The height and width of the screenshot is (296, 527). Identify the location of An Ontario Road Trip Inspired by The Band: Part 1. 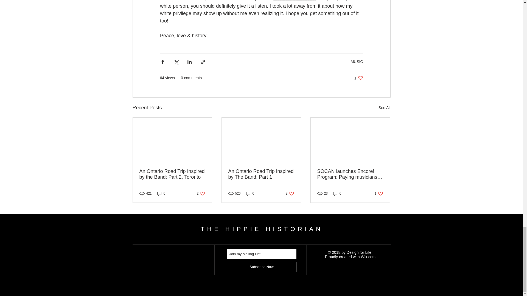
(379, 193).